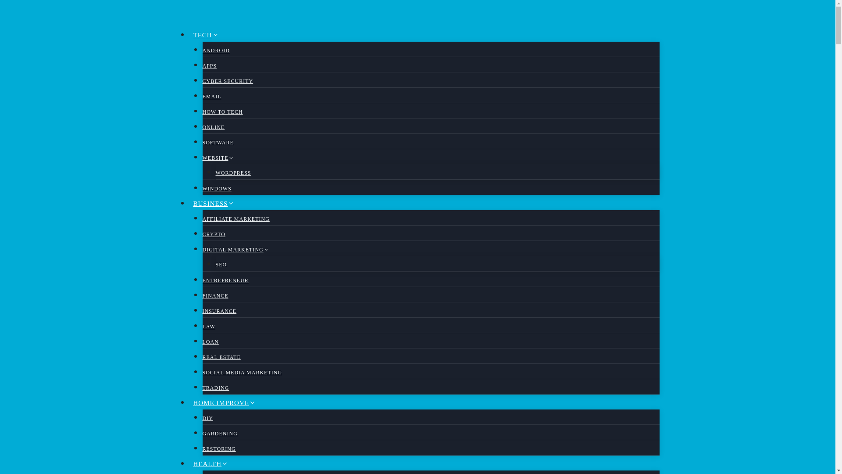 The height and width of the screenshot is (474, 842). I want to click on HEALTH, so click(210, 463).